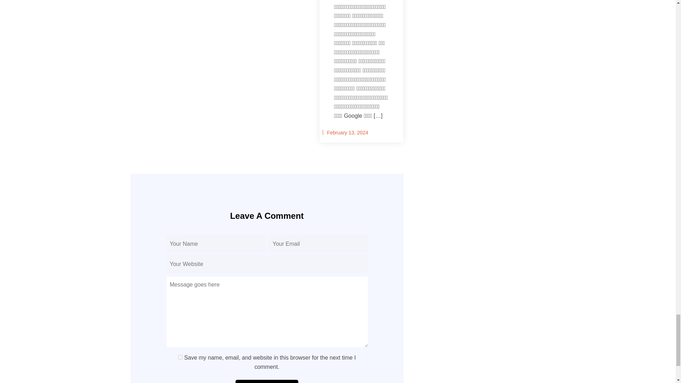  Describe the element at coordinates (180, 357) in the screenshot. I see `yes` at that location.